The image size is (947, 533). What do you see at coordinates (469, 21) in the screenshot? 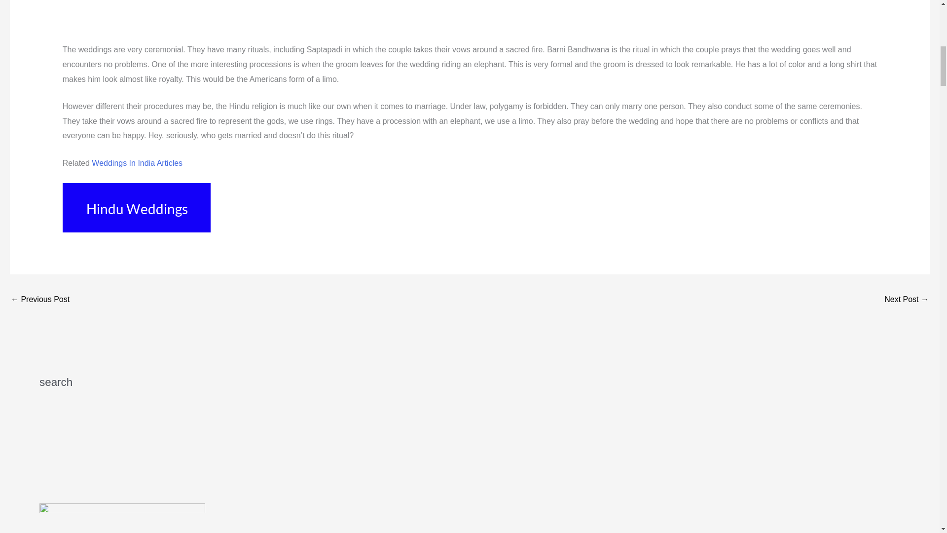
I see `Advertisement` at bounding box center [469, 21].